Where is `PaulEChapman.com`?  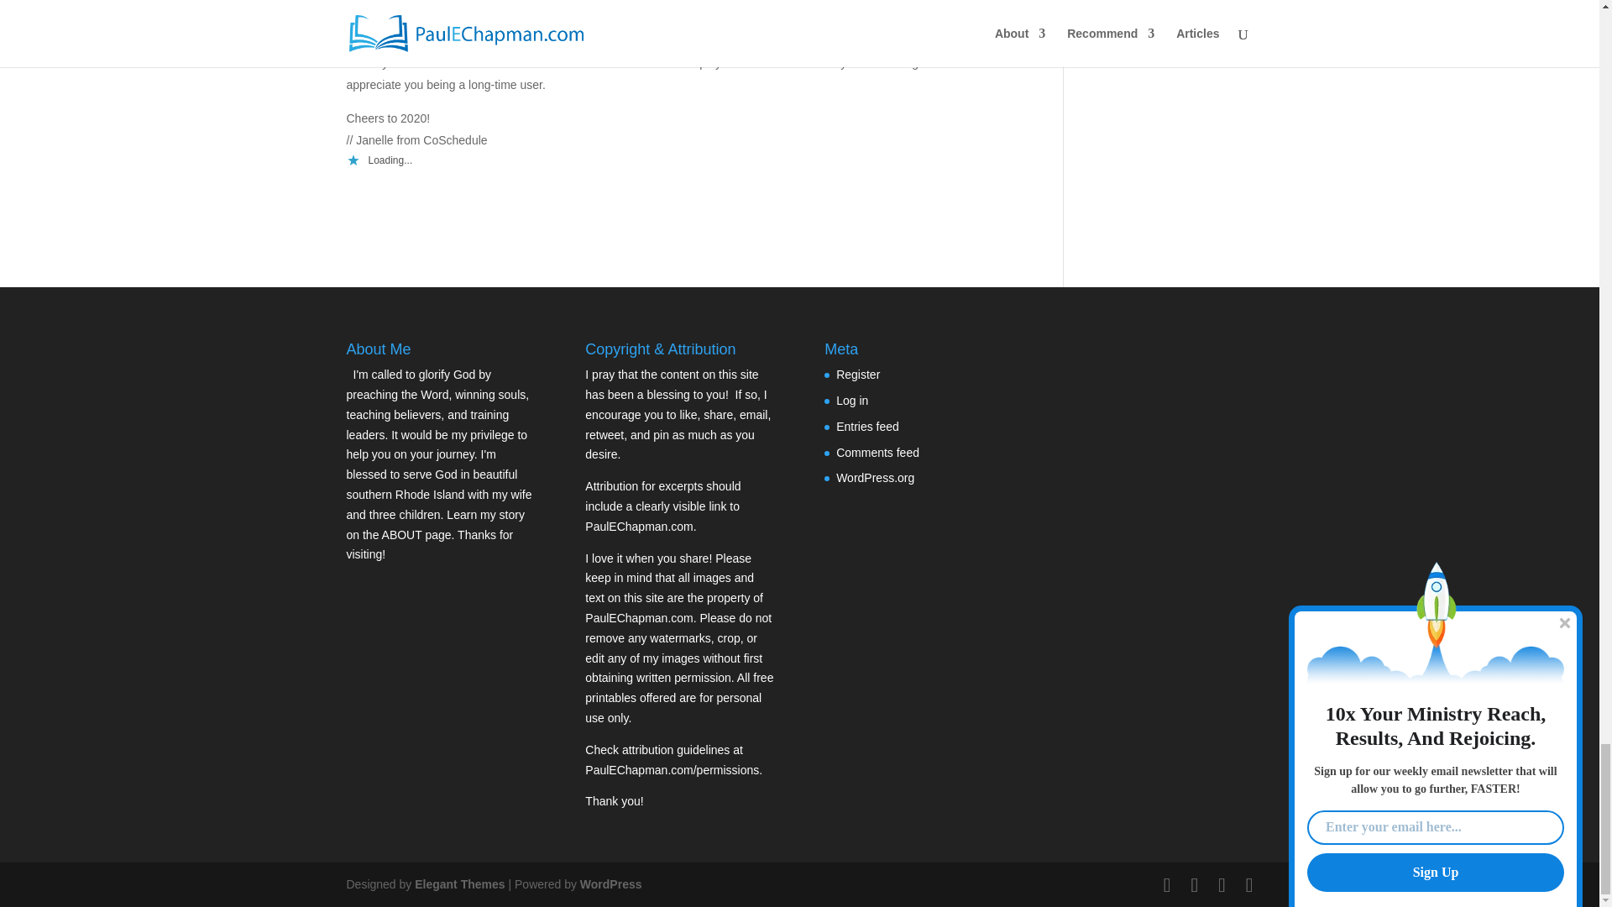 PaulEChapman.com is located at coordinates (638, 526).